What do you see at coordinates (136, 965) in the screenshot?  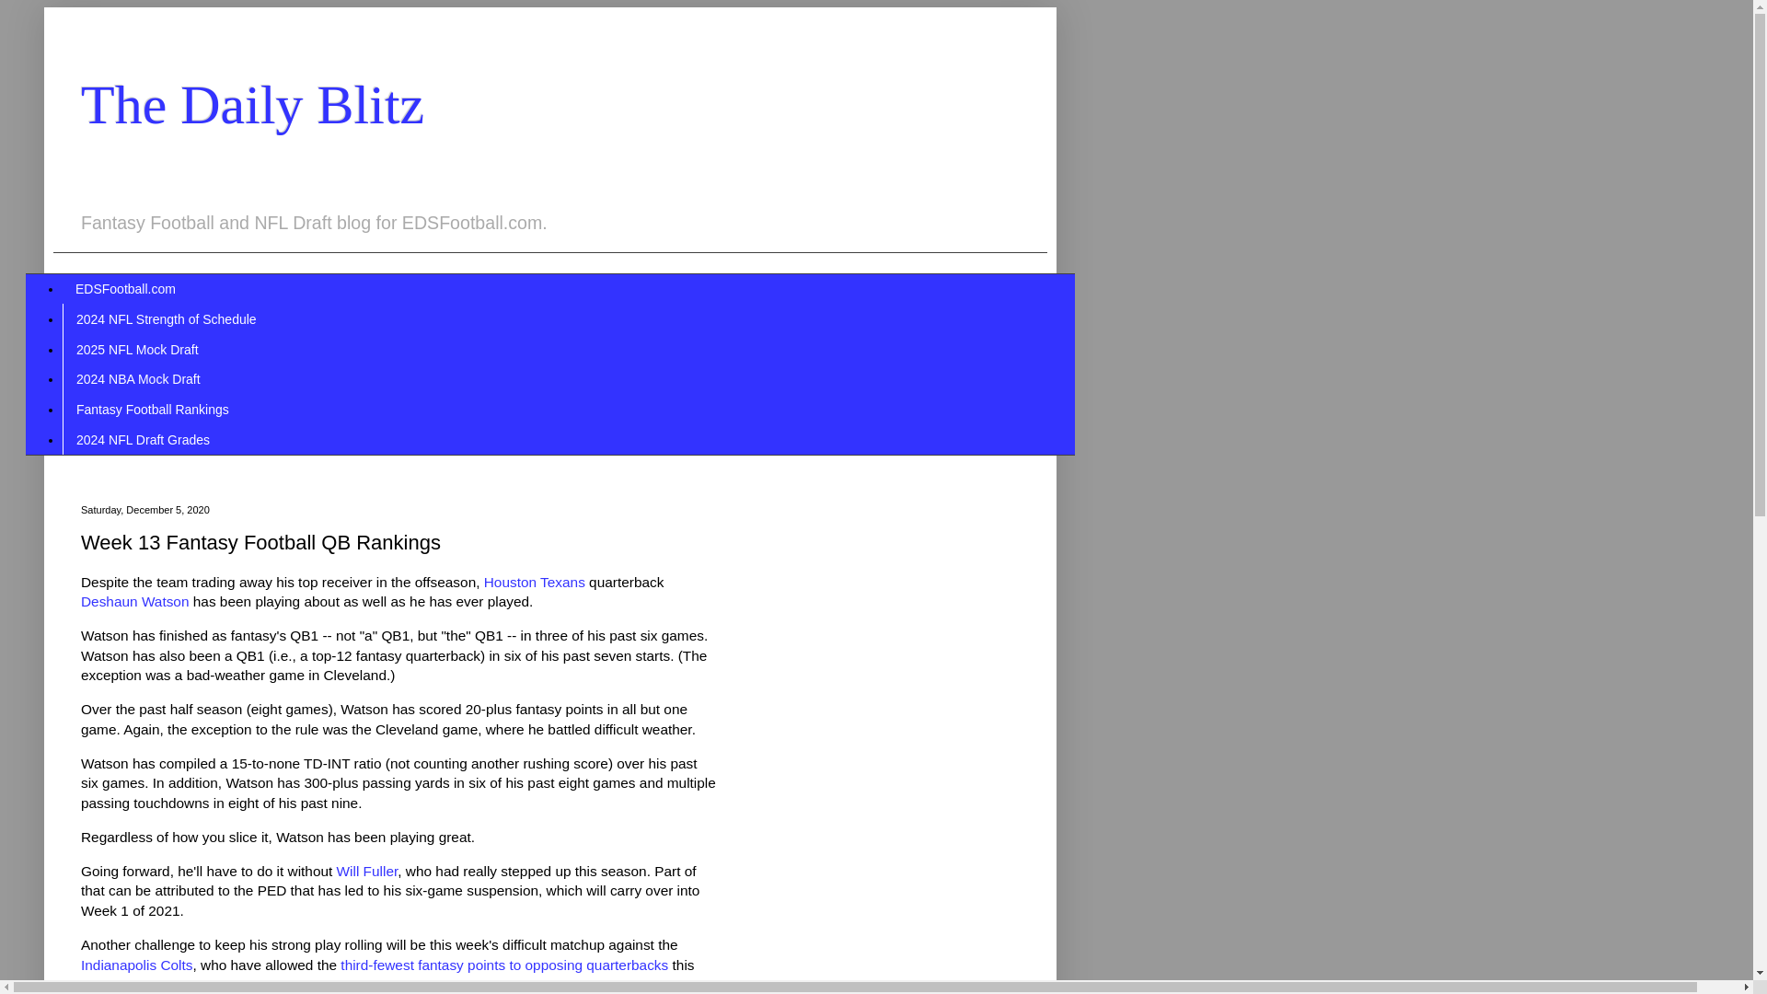 I see `Indianapolis Colts` at bounding box center [136, 965].